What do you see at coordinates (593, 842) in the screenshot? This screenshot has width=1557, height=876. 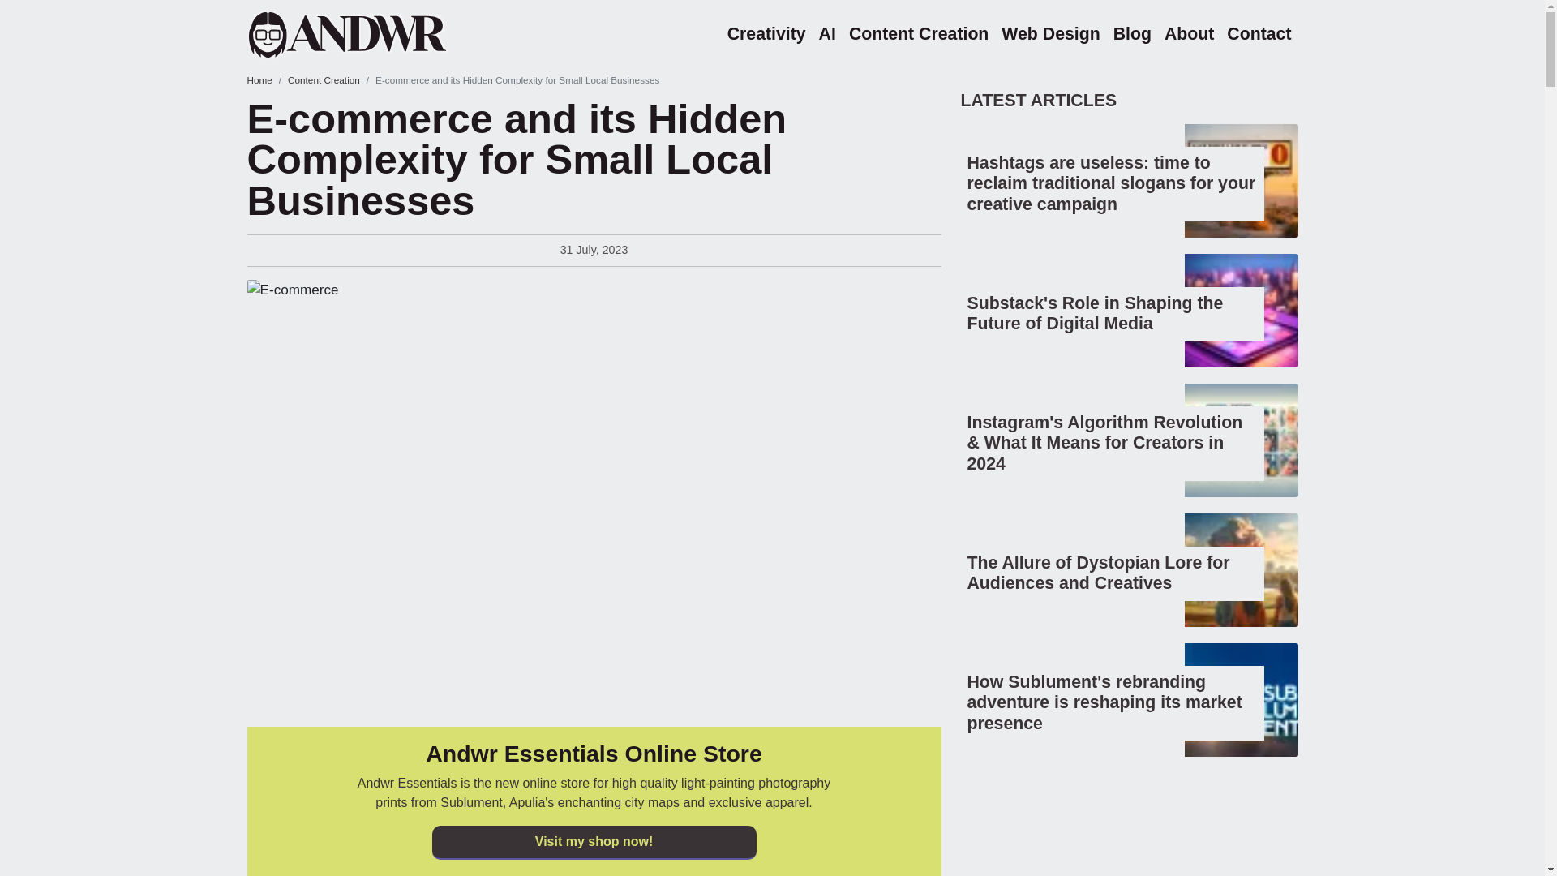 I see `Visit my shop now!` at bounding box center [593, 842].